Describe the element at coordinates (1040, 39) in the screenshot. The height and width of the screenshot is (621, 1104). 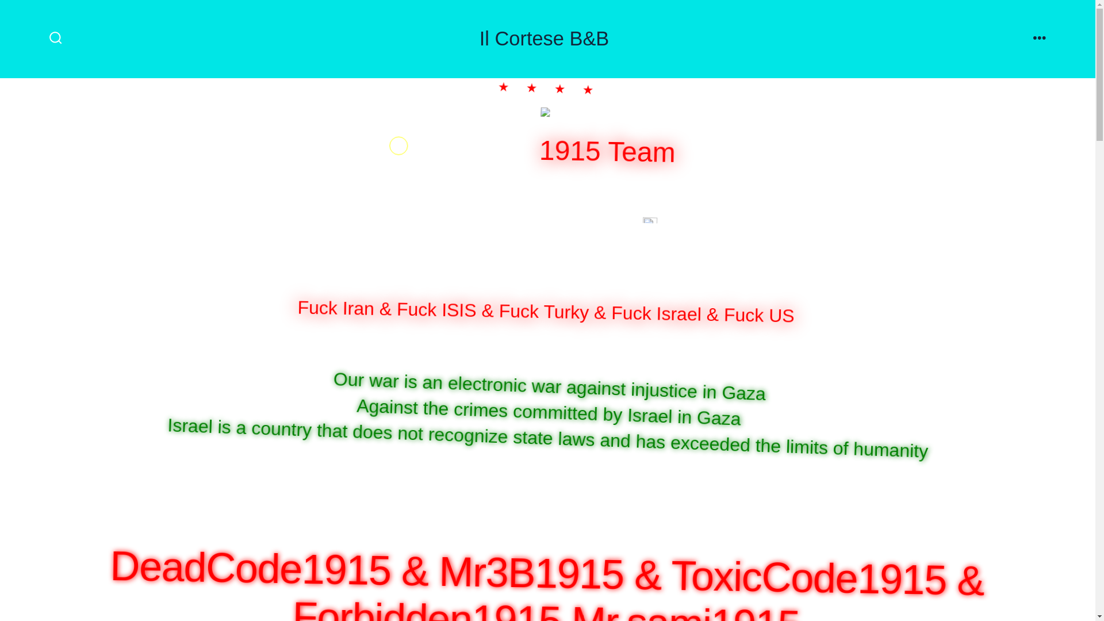
I see `Menu` at that location.